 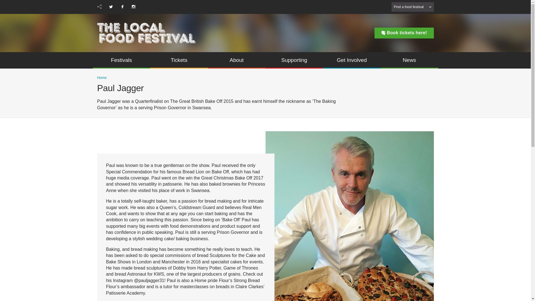 What do you see at coordinates (352, 60) in the screenshot?
I see `Get Involved` at bounding box center [352, 60].